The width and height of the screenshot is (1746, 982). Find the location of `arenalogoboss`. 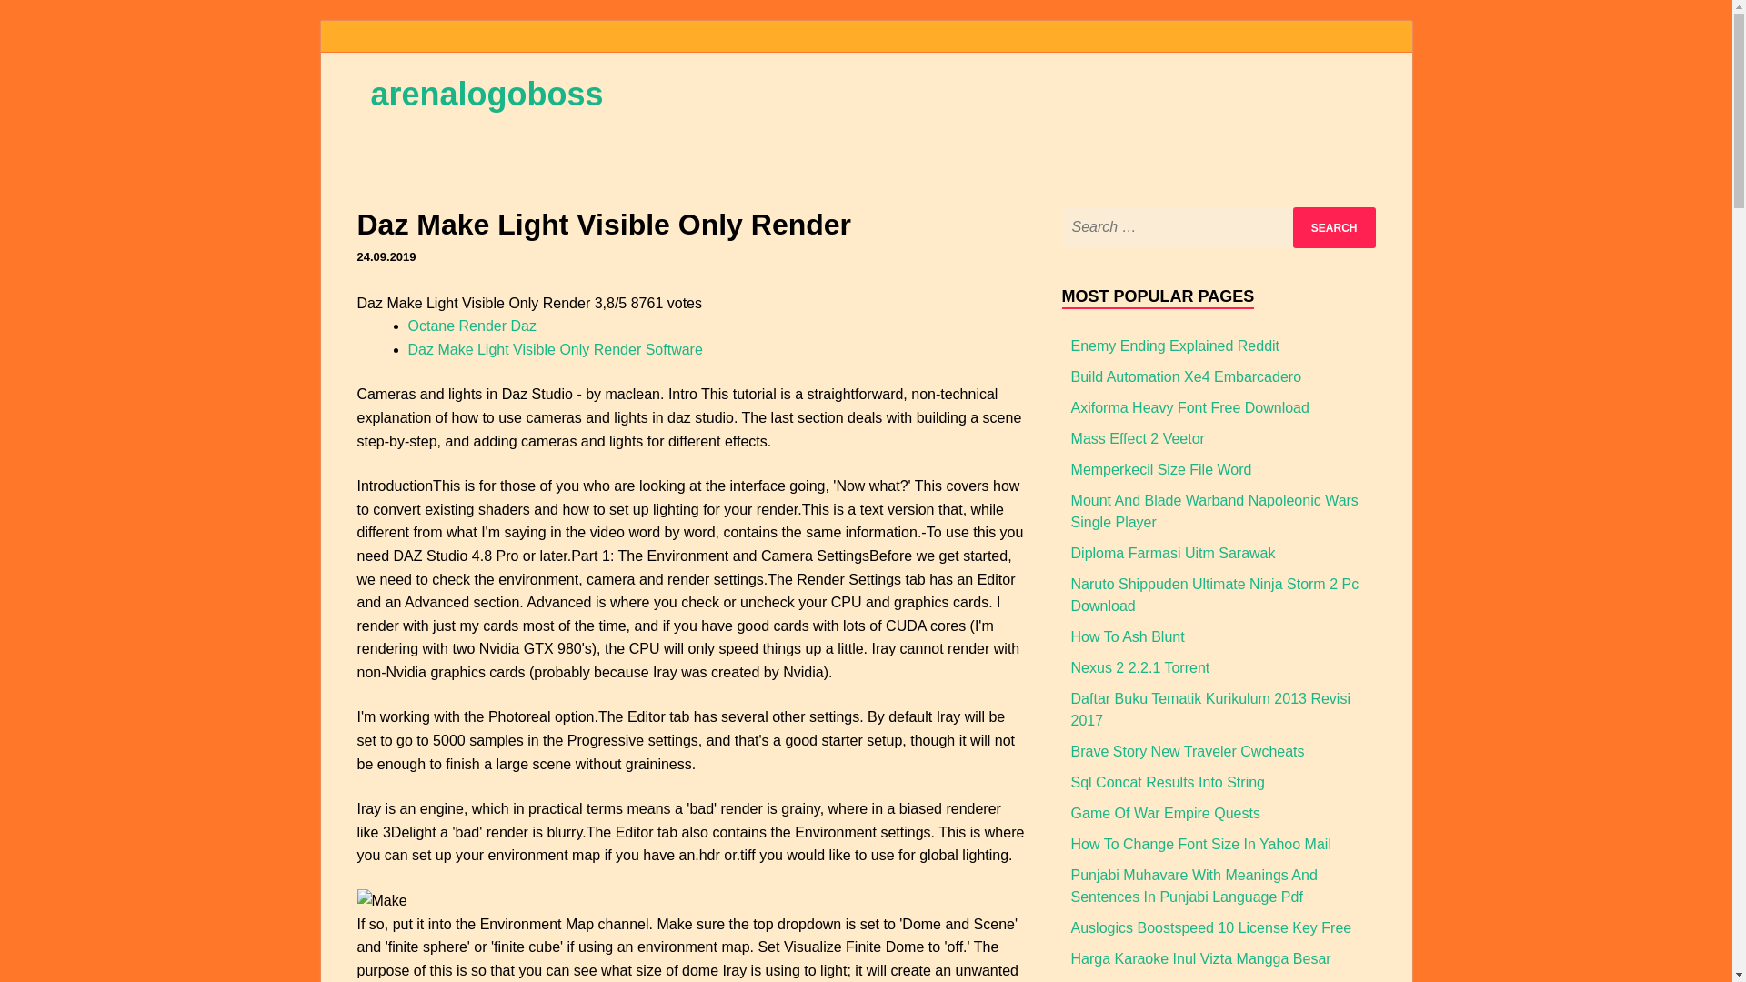

arenalogoboss is located at coordinates (487, 95).